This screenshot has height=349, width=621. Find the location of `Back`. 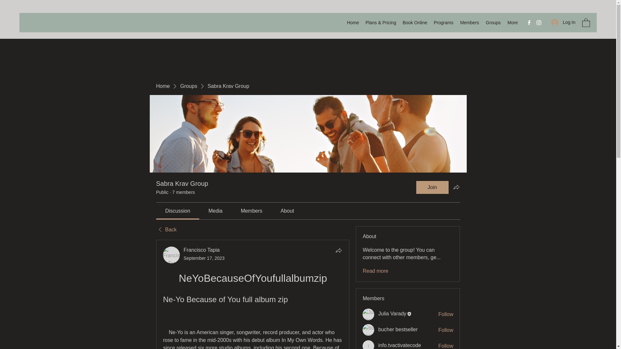

Back is located at coordinates (166, 229).